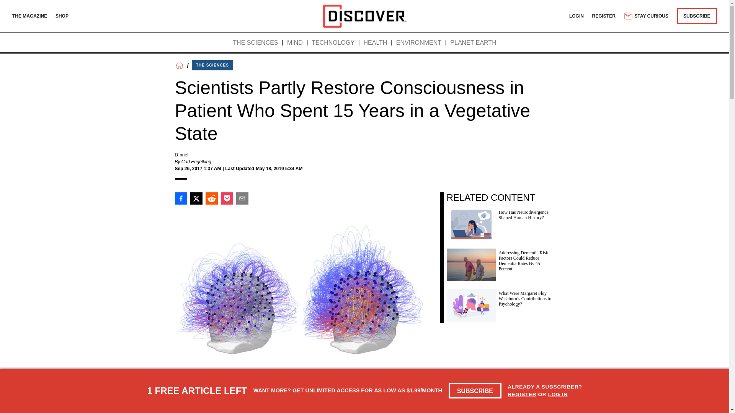 Image resolution: width=735 pixels, height=413 pixels. I want to click on LOG IN, so click(558, 394).